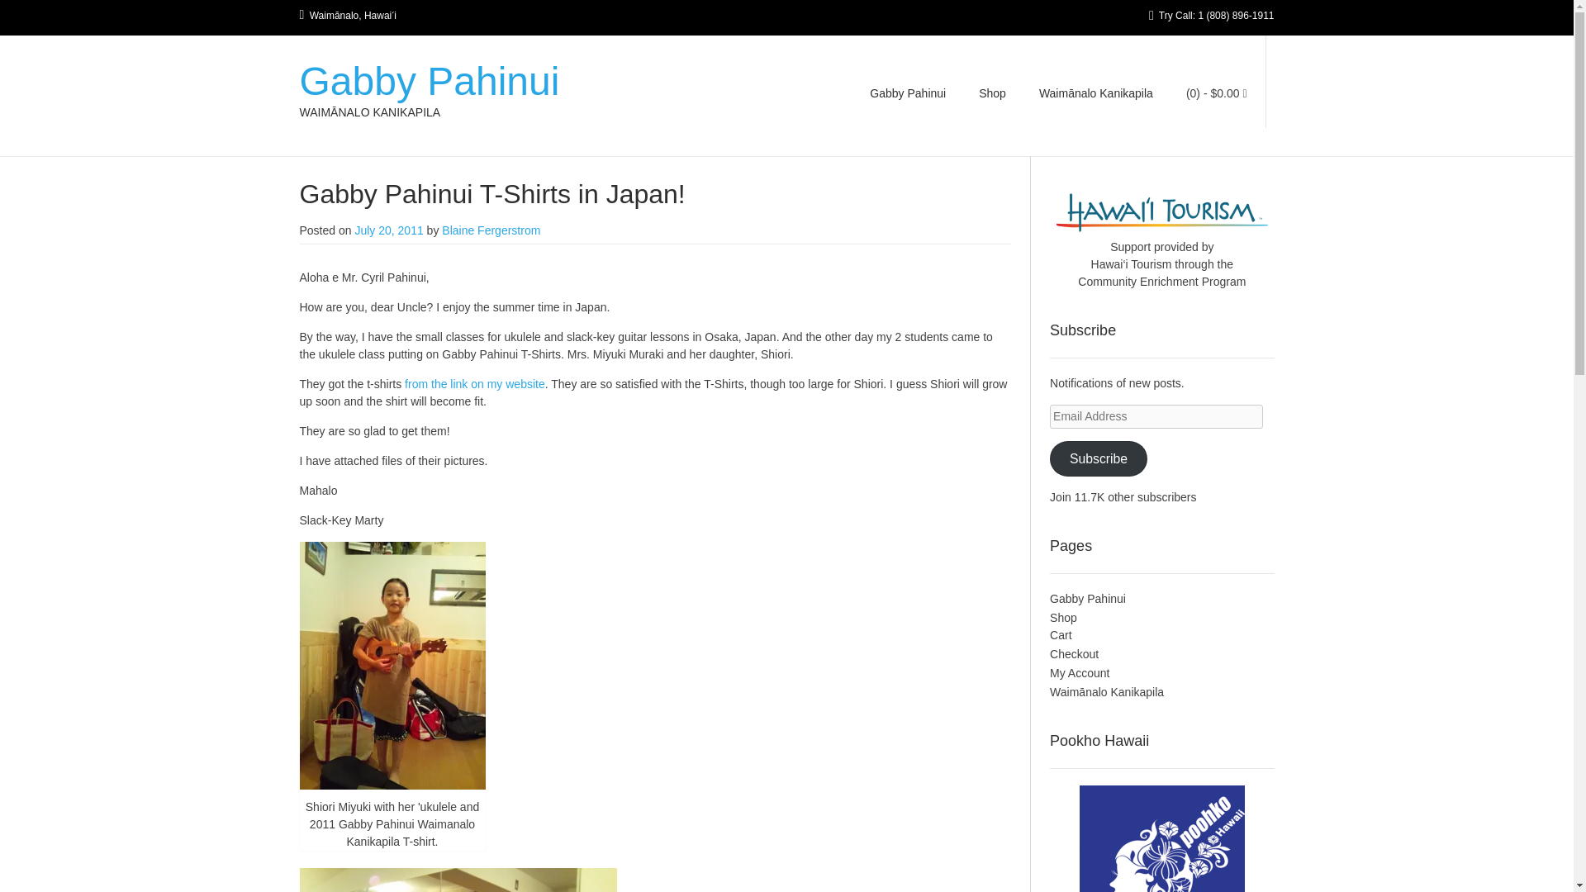 Image resolution: width=1586 pixels, height=892 pixels. What do you see at coordinates (1088, 599) in the screenshot?
I see `Gabby Pahinui` at bounding box center [1088, 599].